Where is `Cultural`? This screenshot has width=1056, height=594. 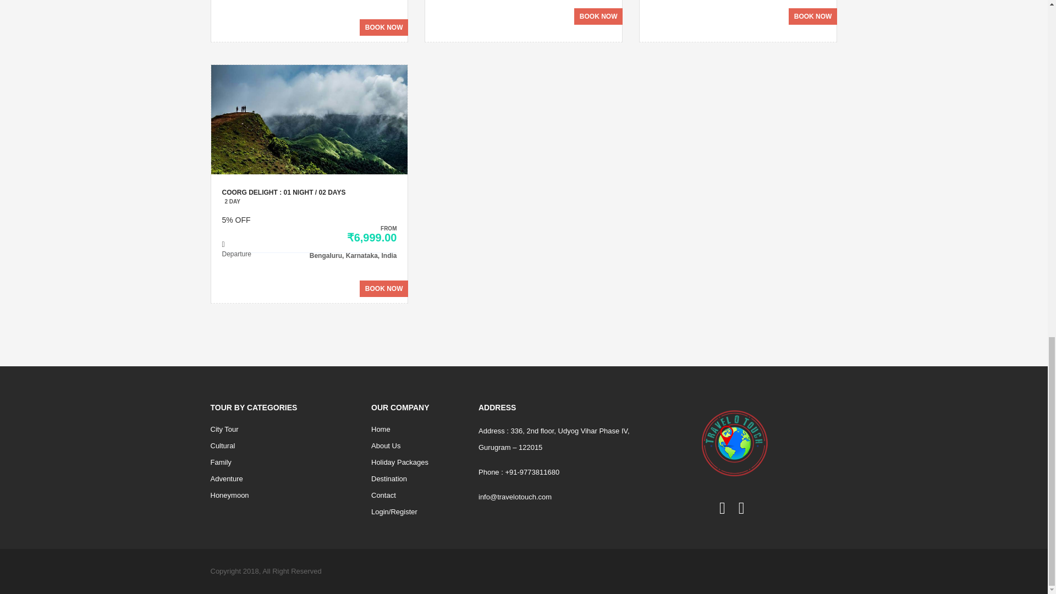 Cultural is located at coordinates (283, 446).